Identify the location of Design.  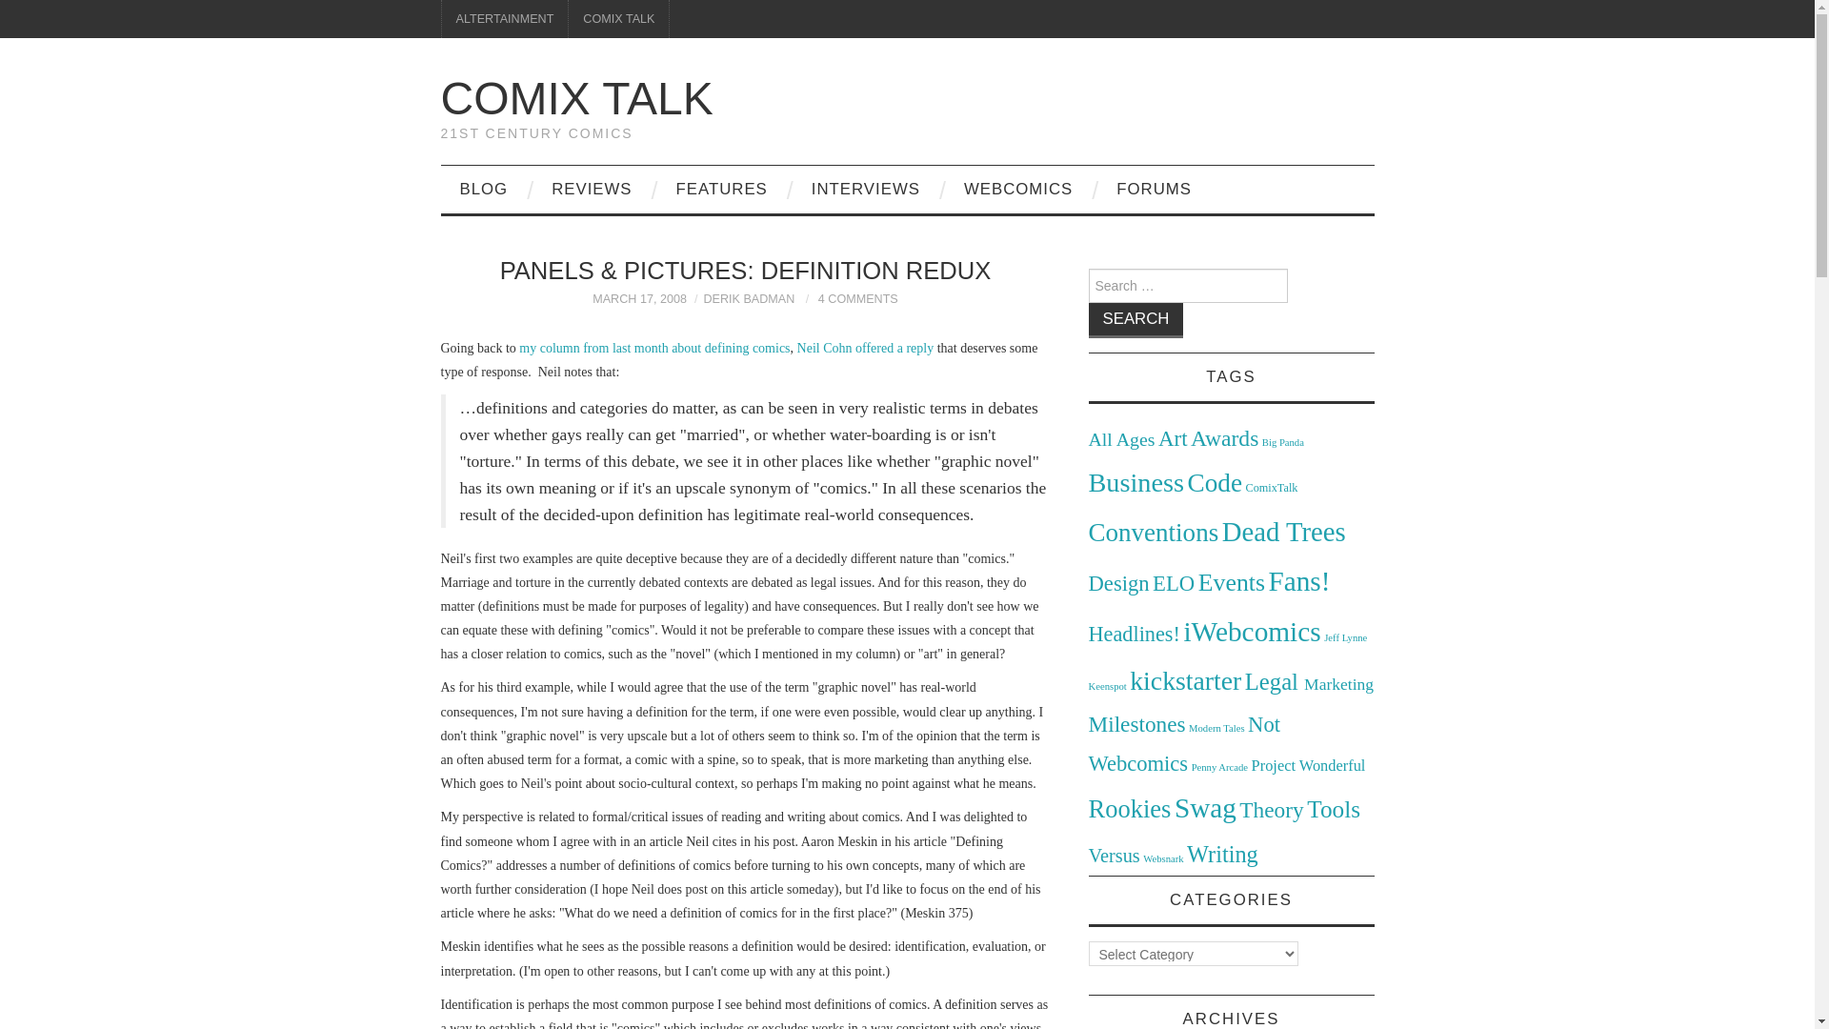
(1118, 583).